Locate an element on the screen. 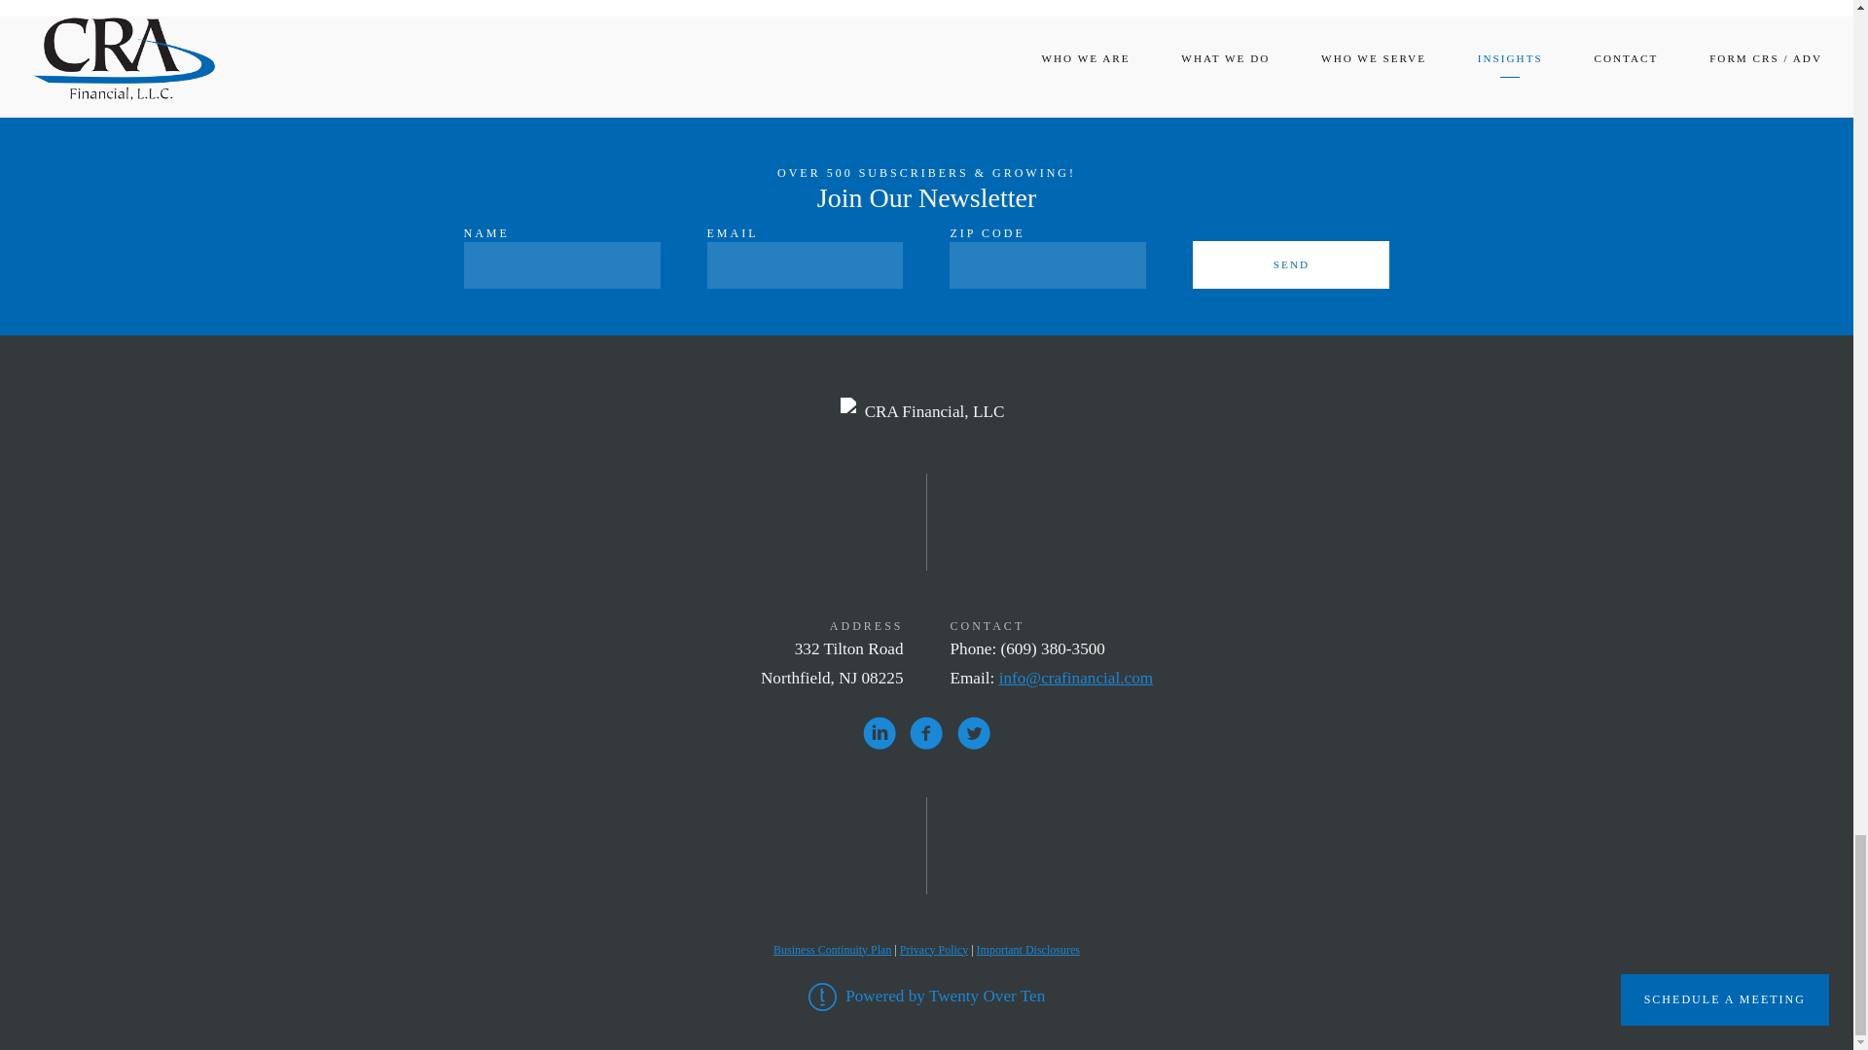 Image resolution: width=1868 pixels, height=1050 pixels. SEND is located at coordinates (1291, 264).